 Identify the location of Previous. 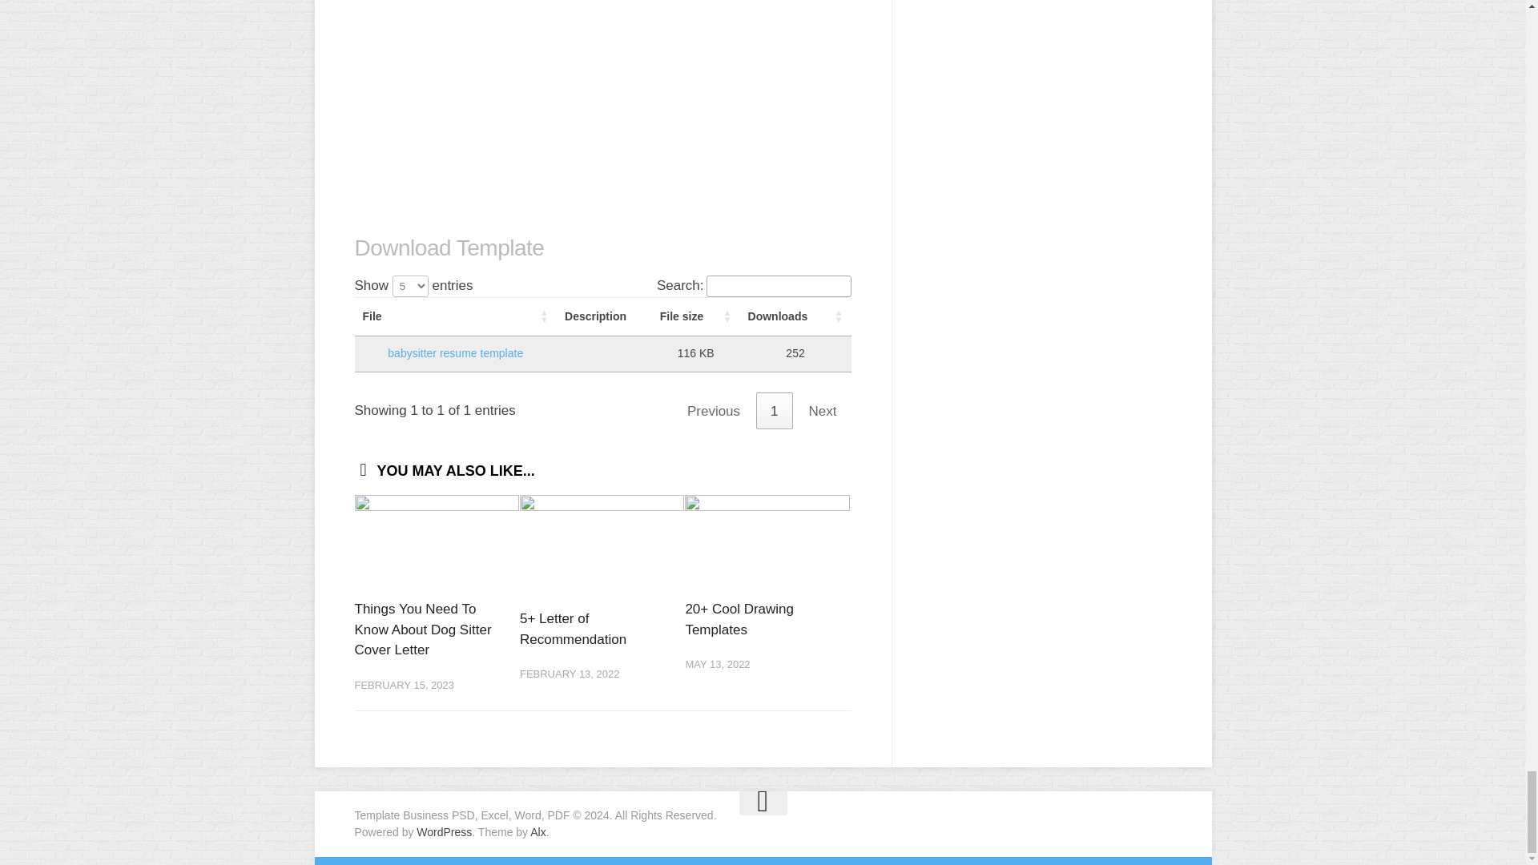
(714, 410).